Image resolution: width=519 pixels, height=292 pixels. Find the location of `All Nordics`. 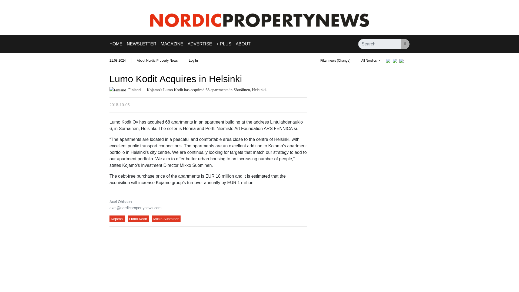

All Nordics is located at coordinates (370, 61).